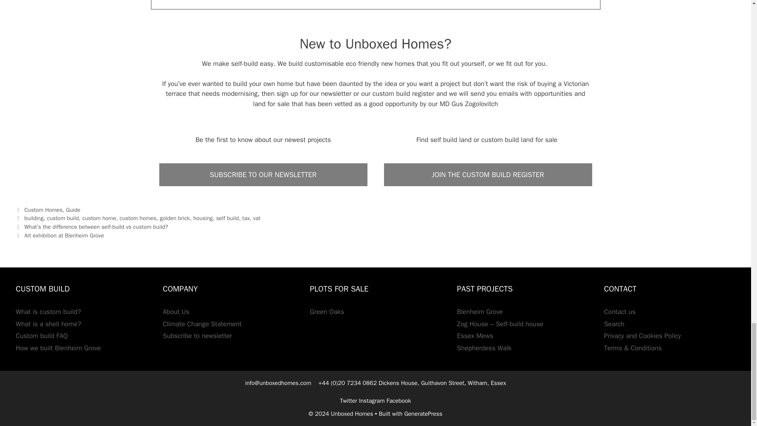  Describe the element at coordinates (480, 312) in the screenshot. I see `Blenheim Grove` at that location.